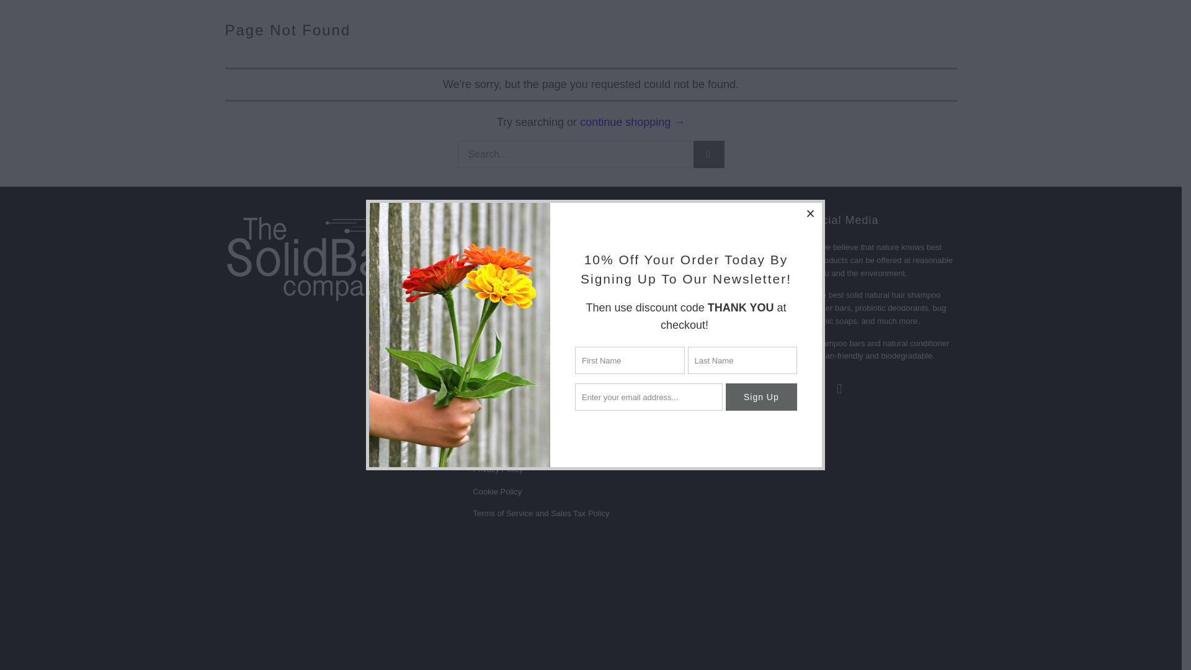  What do you see at coordinates (910, 638) in the screenshot?
I see `Union Pay` at bounding box center [910, 638].